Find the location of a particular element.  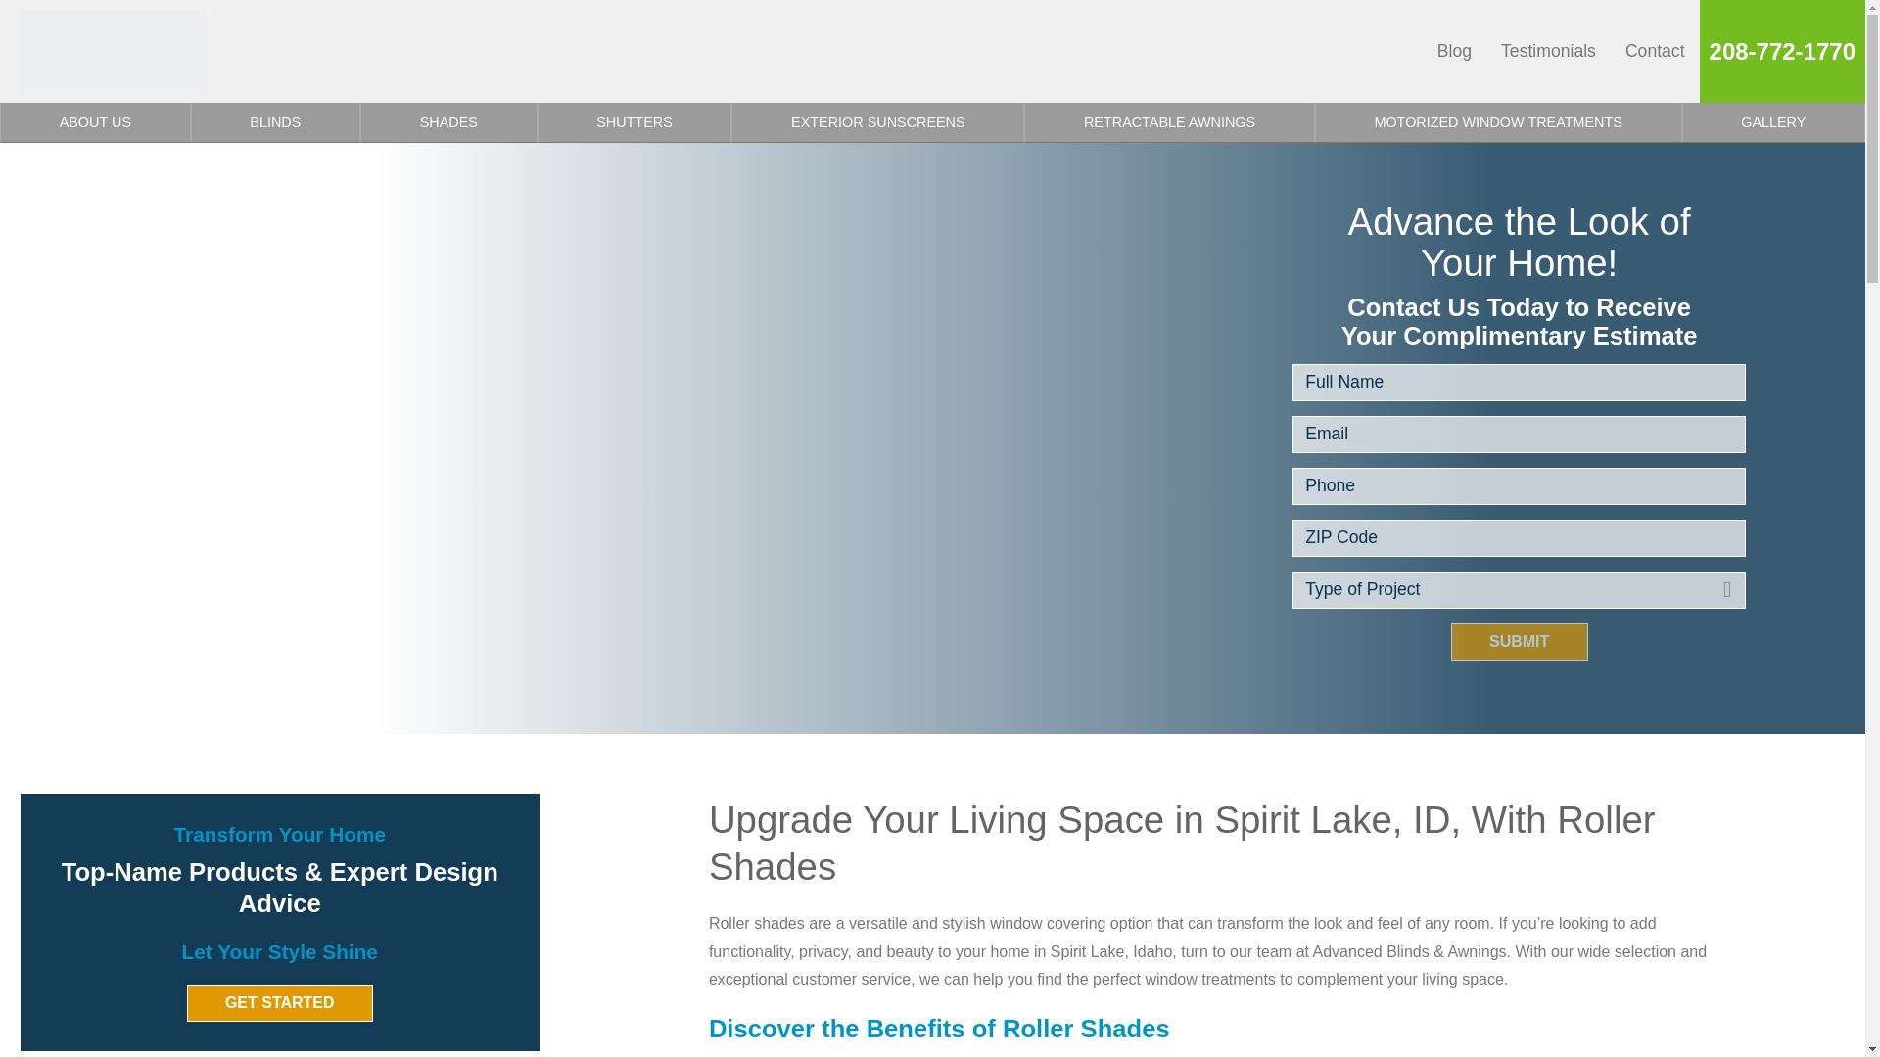

SUBMIT is located at coordinates (1520, 642).